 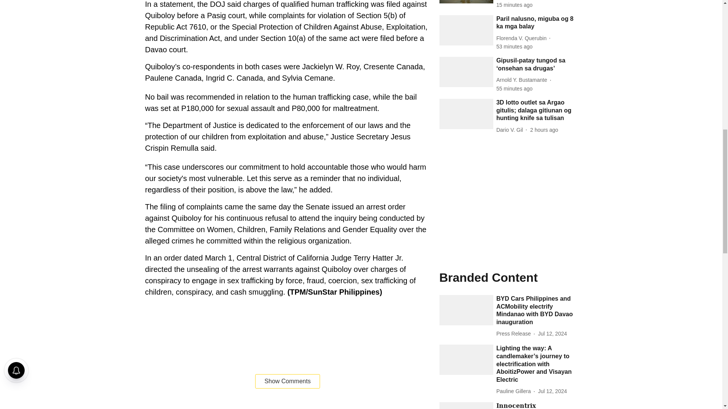 What do you see at coordinates (544, 130) in the screenshot?
I see `2024-07-19 13:21` at bounding box center [544, 130].